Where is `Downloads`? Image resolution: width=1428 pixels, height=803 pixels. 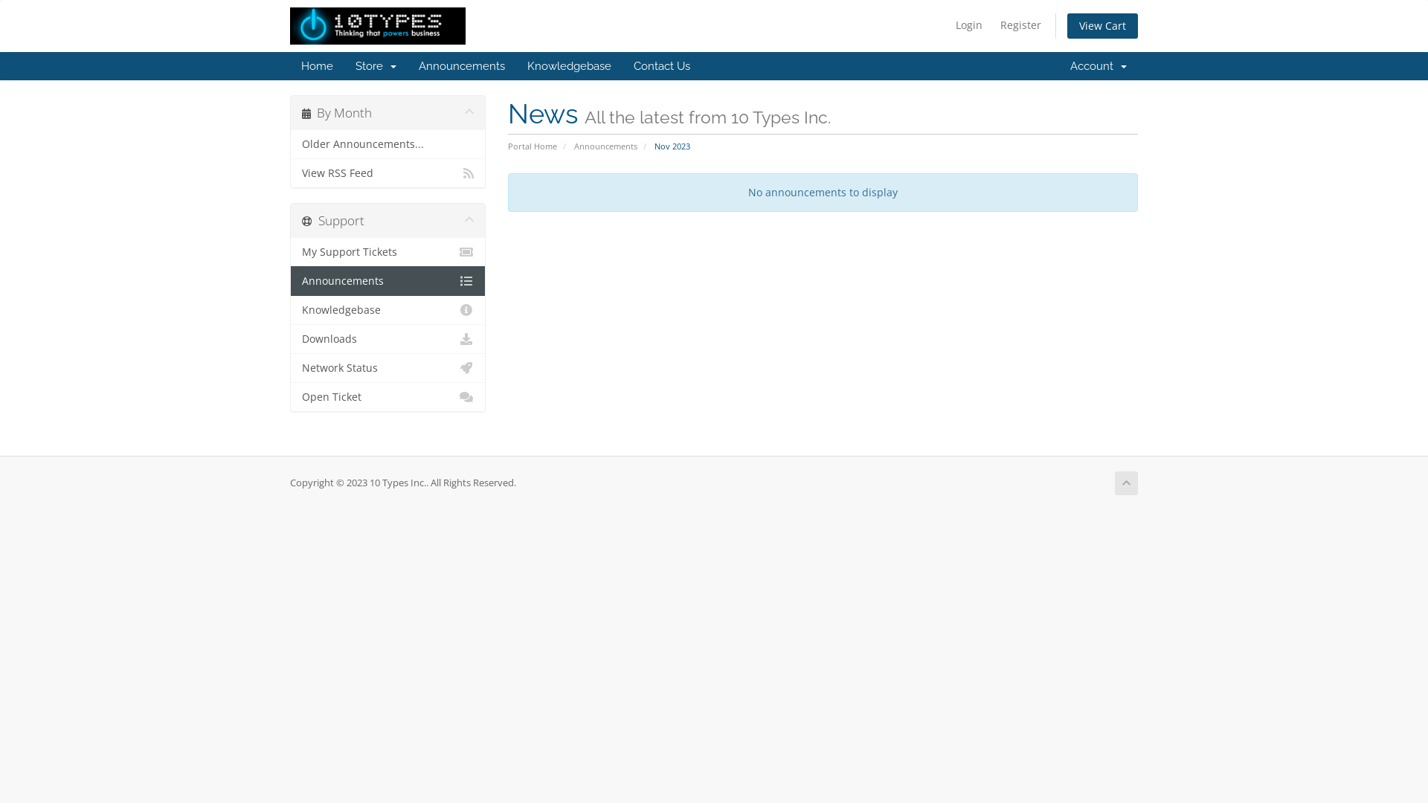 Downloads is located at coordinates (388, 339).